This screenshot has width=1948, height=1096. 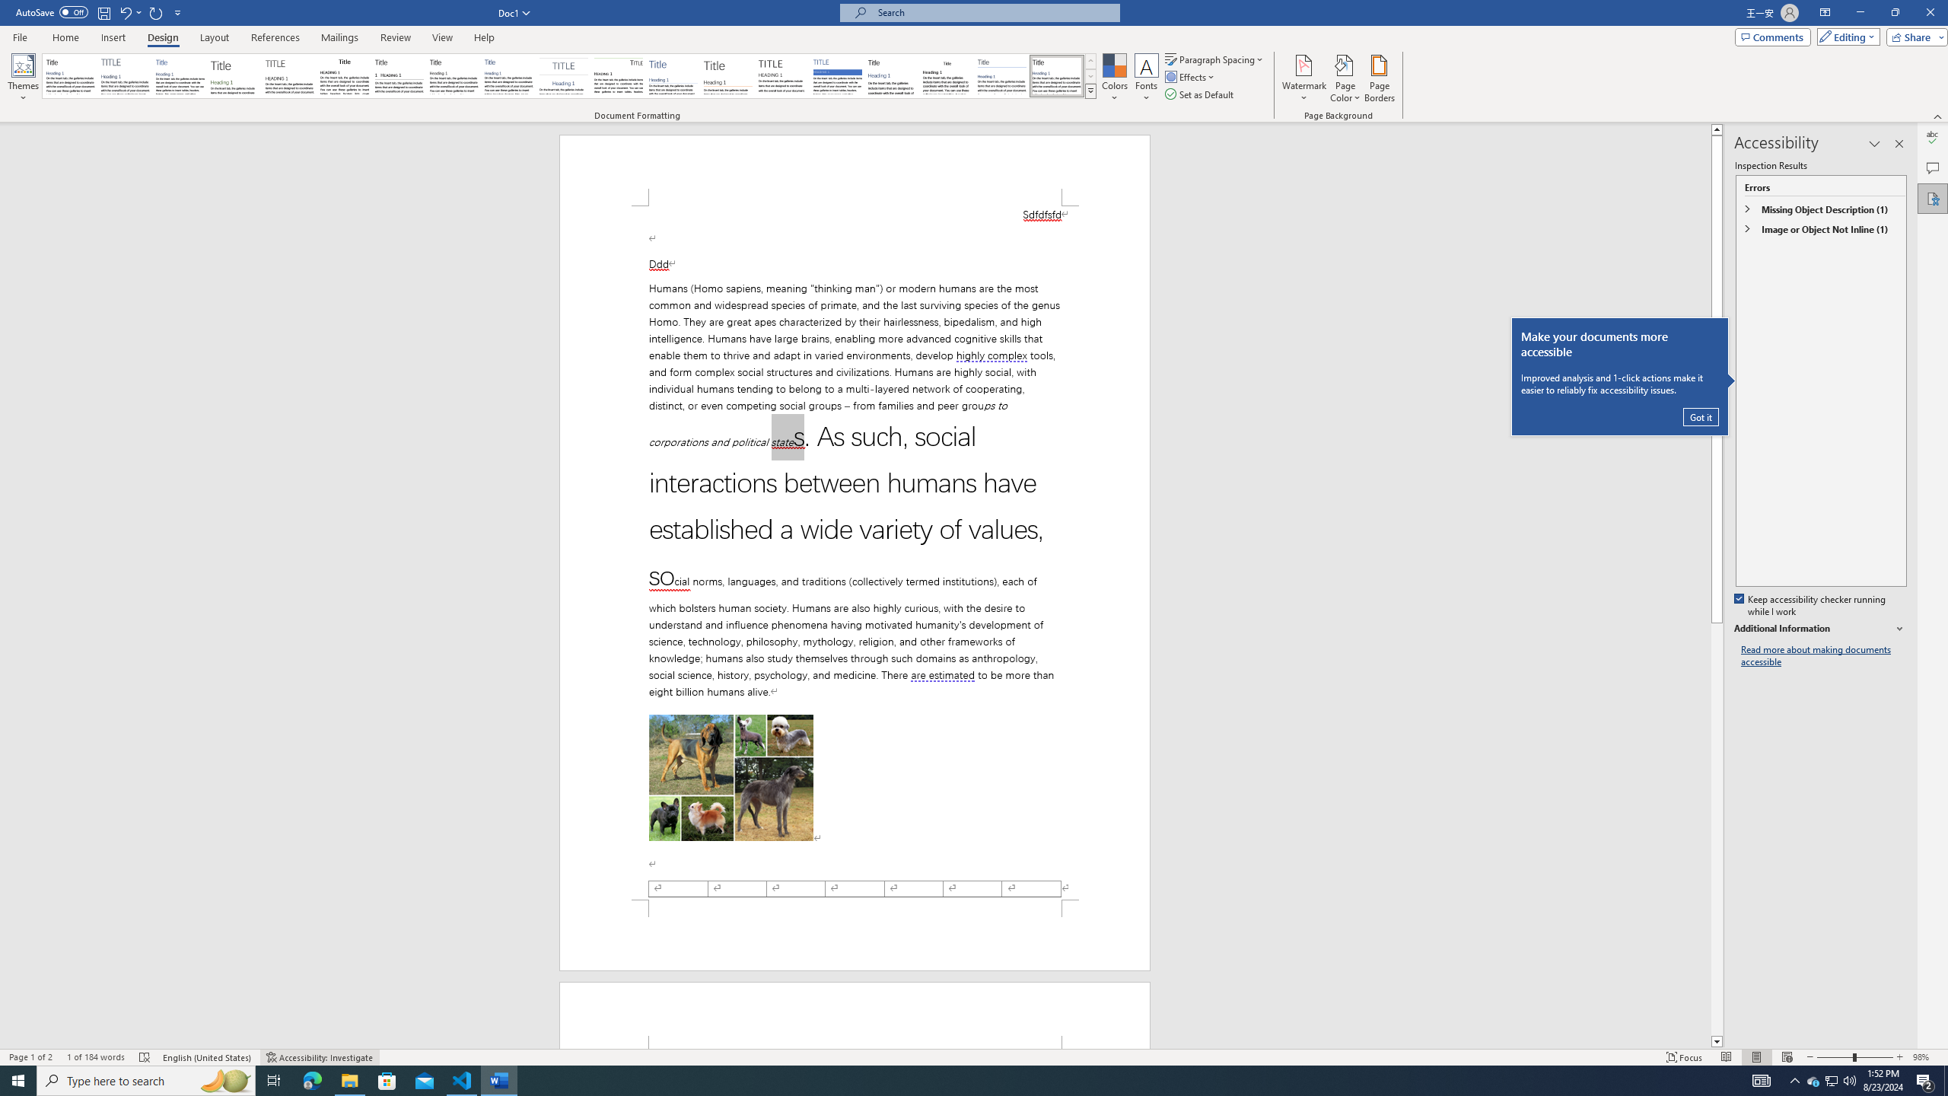 I want to click on Undo Apply Quick Style Set, so click(x=129, y=12).